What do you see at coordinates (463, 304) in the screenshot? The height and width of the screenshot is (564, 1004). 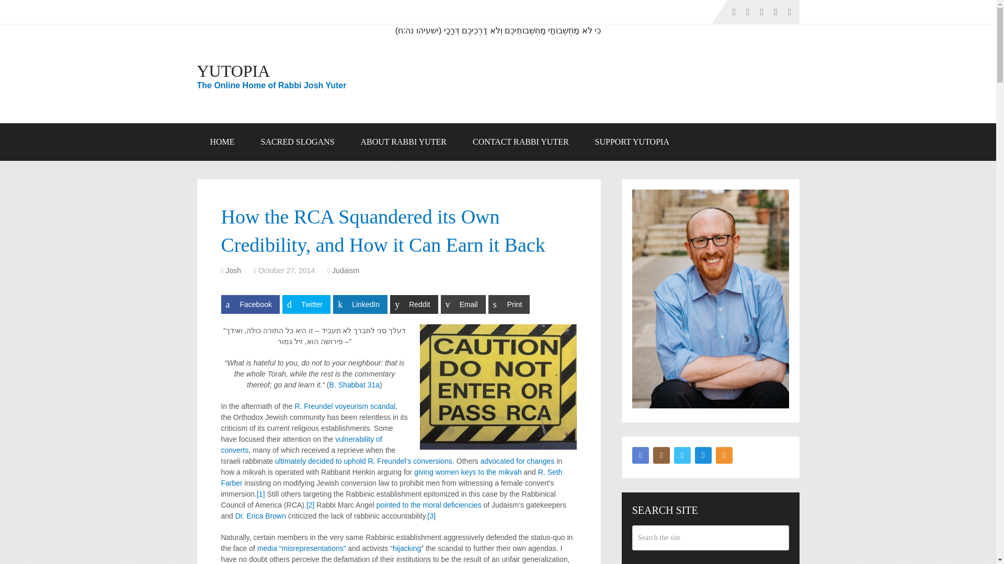 I see `Share on Email` at bounding box center [463, 304].